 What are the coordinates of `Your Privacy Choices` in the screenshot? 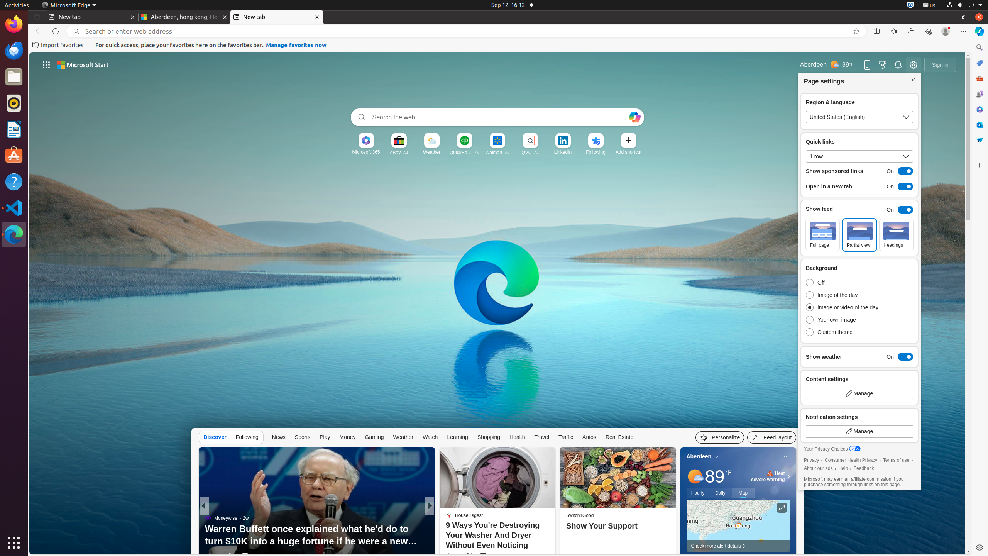 It's located at (832, 449).